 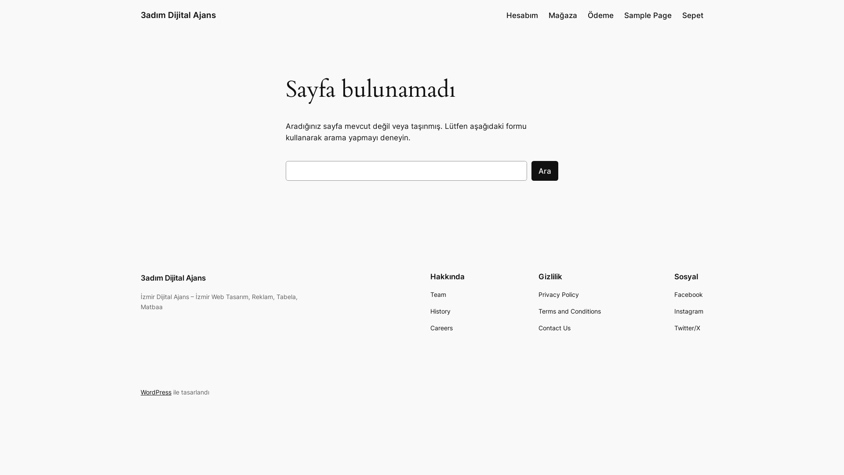 What do you see at coordinates (648, 15) in the screenshot?
I see `Sample Page` at bounding box center [648, 15].